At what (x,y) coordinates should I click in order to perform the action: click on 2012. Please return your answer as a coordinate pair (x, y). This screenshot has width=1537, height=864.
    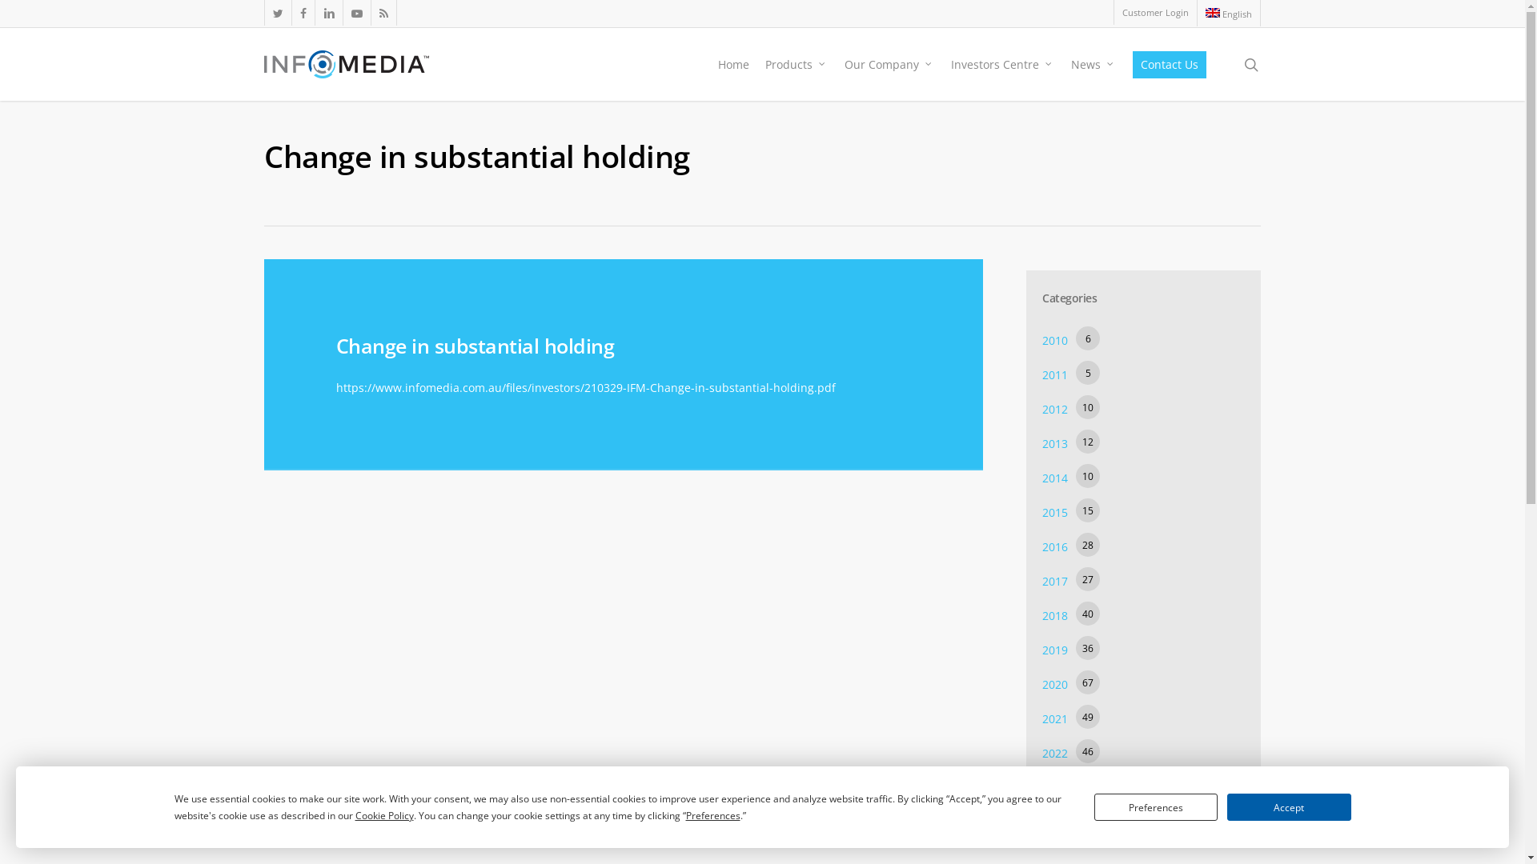
    Looking at the image, I should click on (1055, 410).